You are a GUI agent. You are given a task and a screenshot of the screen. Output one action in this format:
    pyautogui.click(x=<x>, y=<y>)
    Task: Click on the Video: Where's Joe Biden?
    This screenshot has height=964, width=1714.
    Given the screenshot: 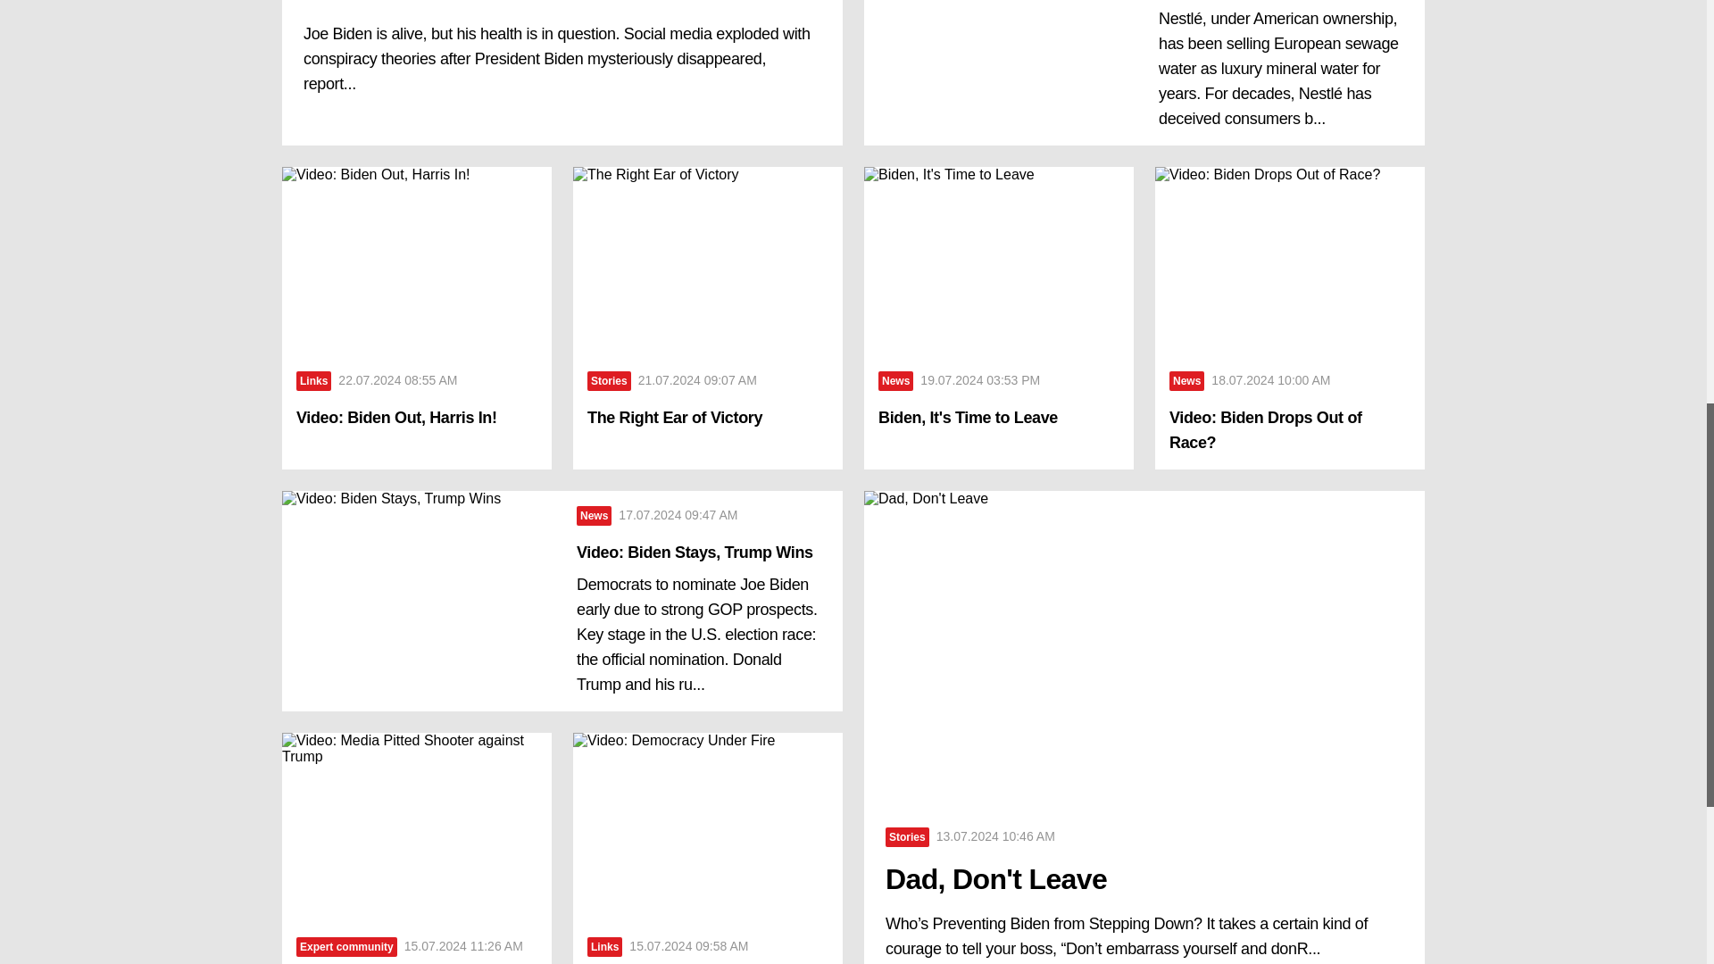 What is the action you would take?
    pyautogui.click(x=562, y=4)
    